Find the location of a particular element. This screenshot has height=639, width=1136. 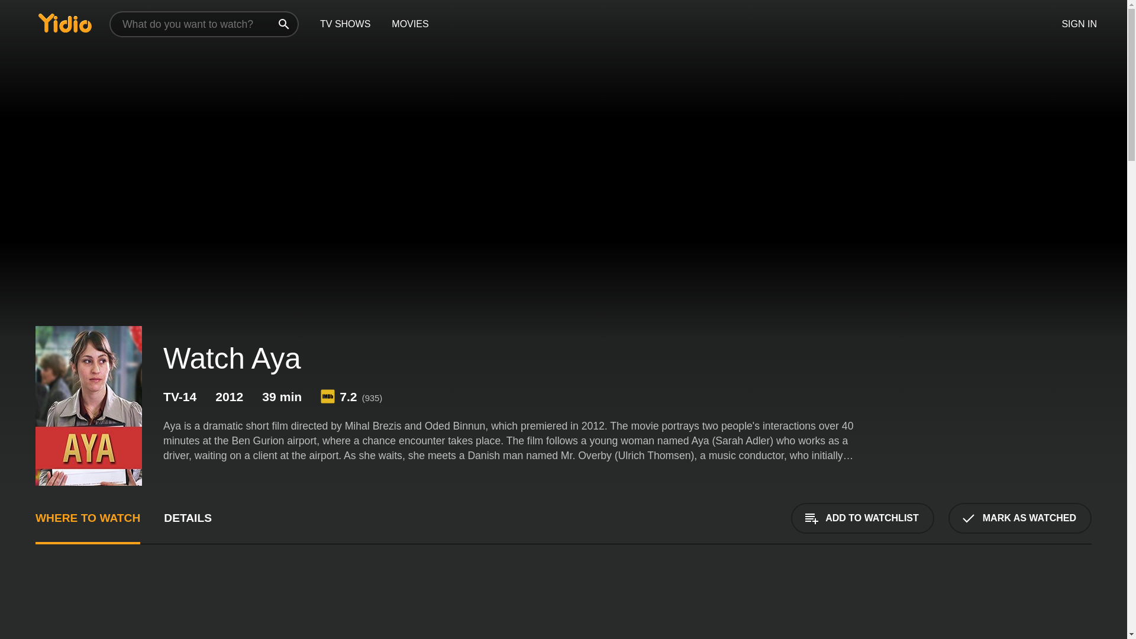

MARK AS WATCHED is located at coordinates (1020, 518).